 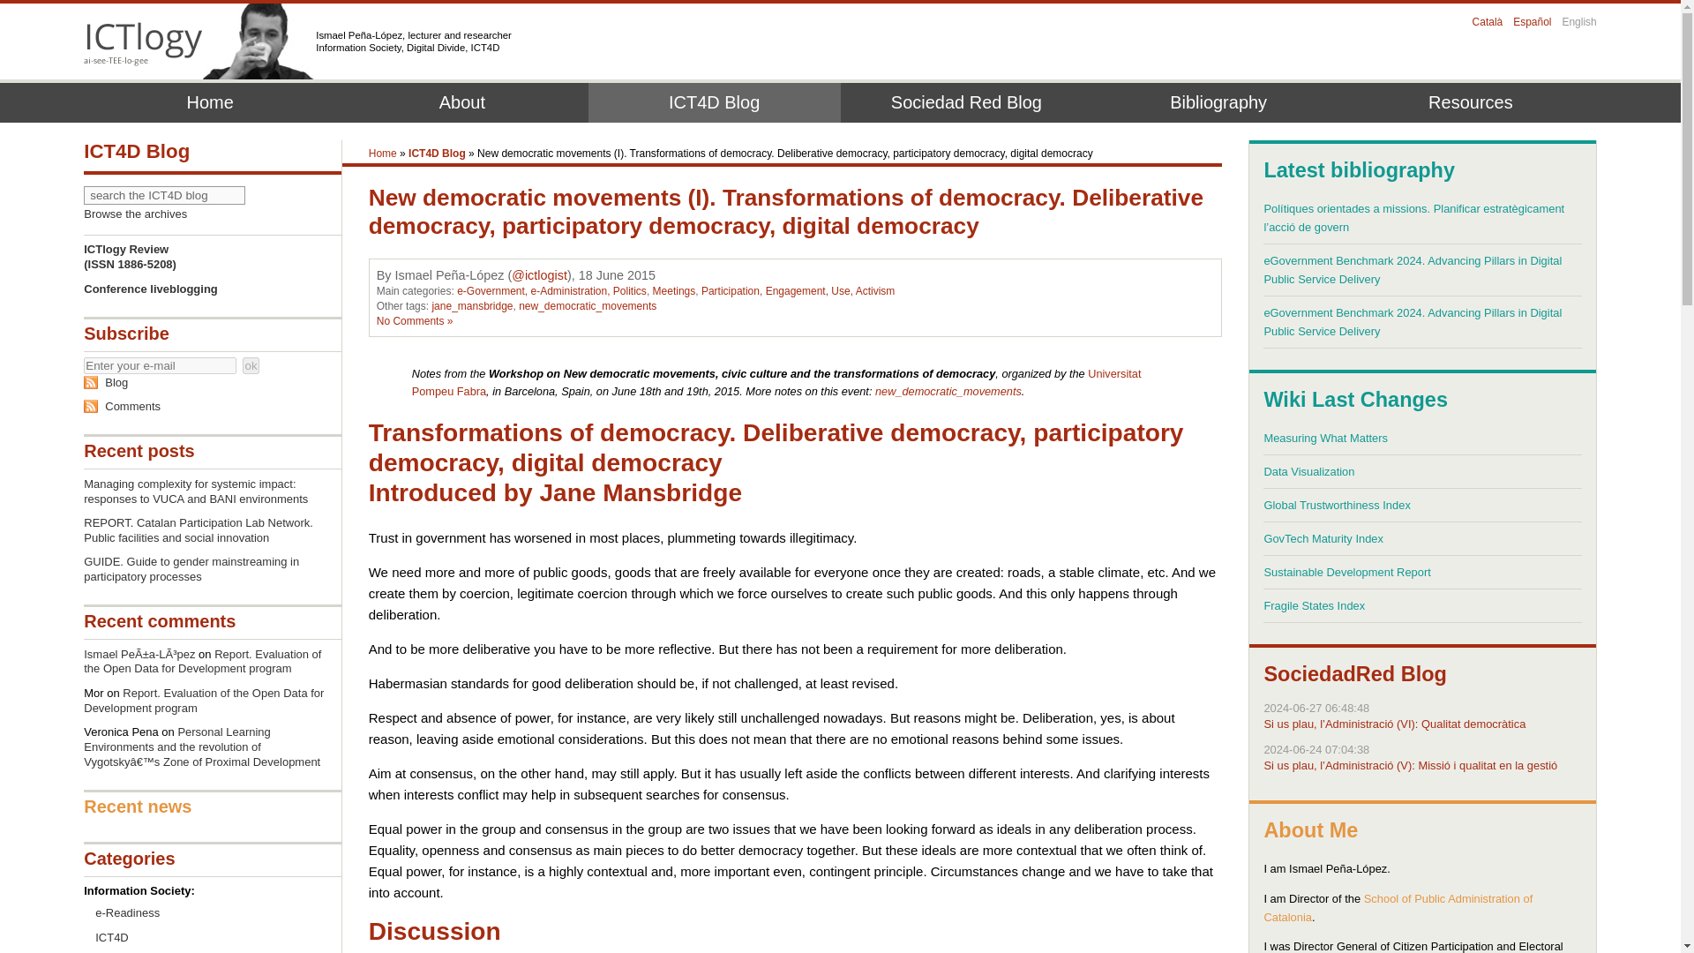 What do you see at coordinates (461, 102) in the screenshot?
I see `About` at bounding box center [461, 102].